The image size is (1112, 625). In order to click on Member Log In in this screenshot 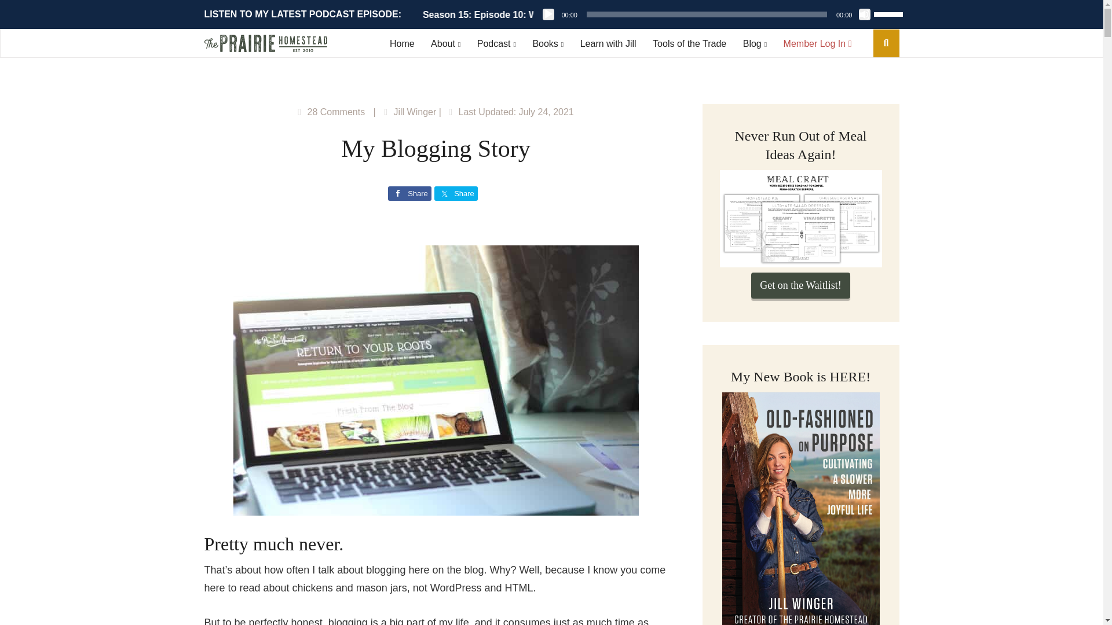, I will do `click(818, 43)`.